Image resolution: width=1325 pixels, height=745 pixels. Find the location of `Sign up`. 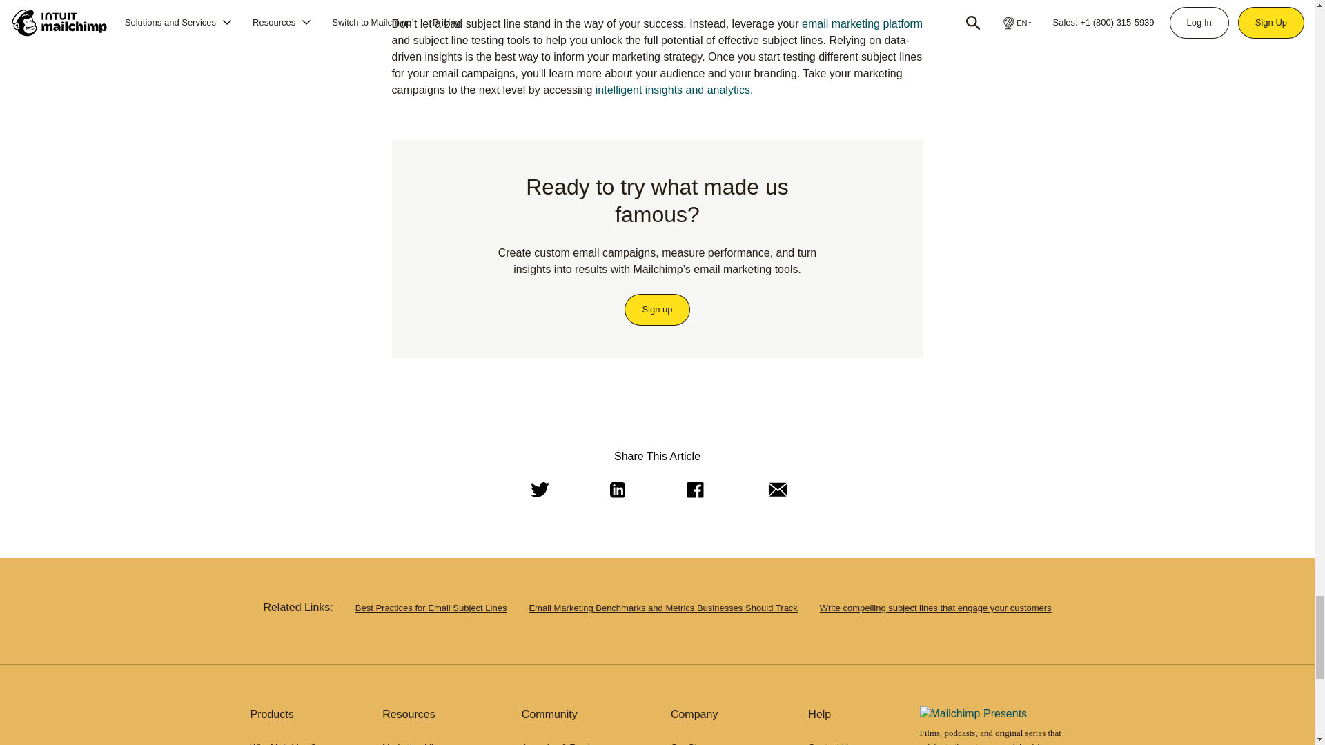

Sign up is located at coordinates (657, 309).